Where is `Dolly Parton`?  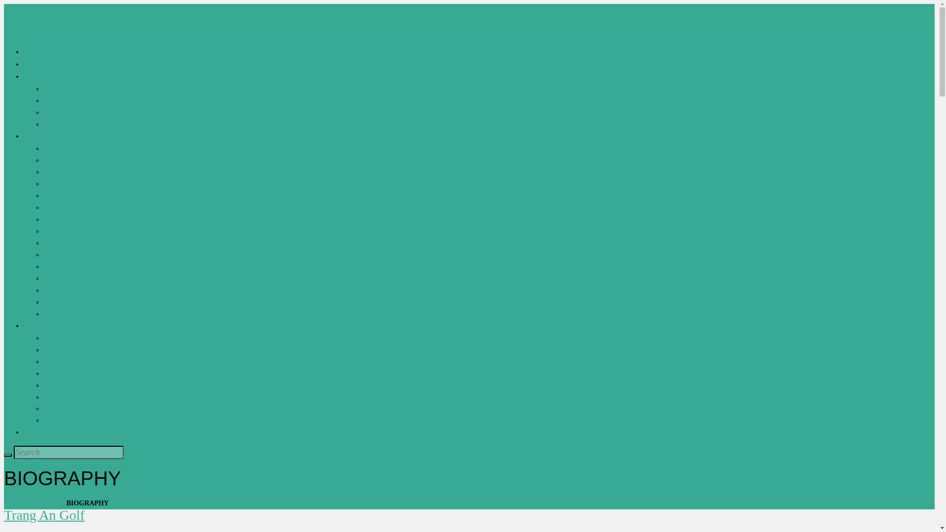
Dolly Parton is located at coordinates (59, 361).